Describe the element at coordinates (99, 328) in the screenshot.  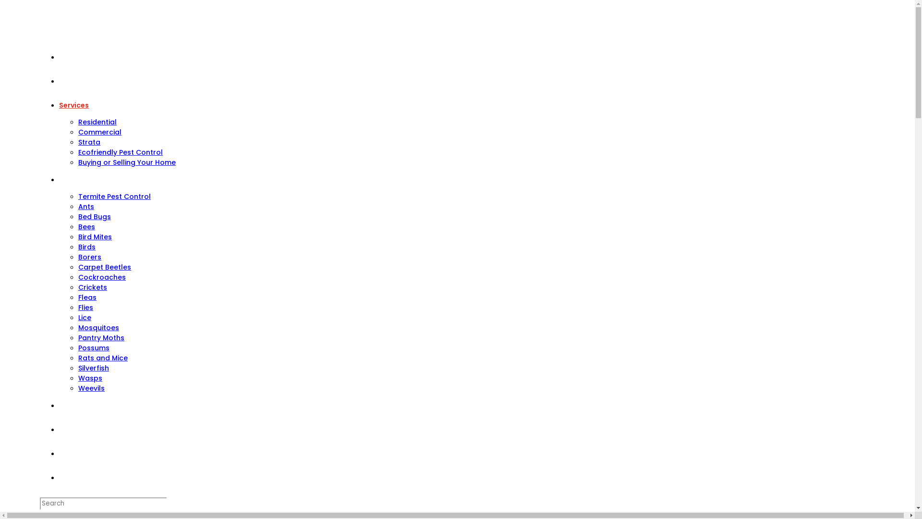
I see `Mosquitoes` at that location.